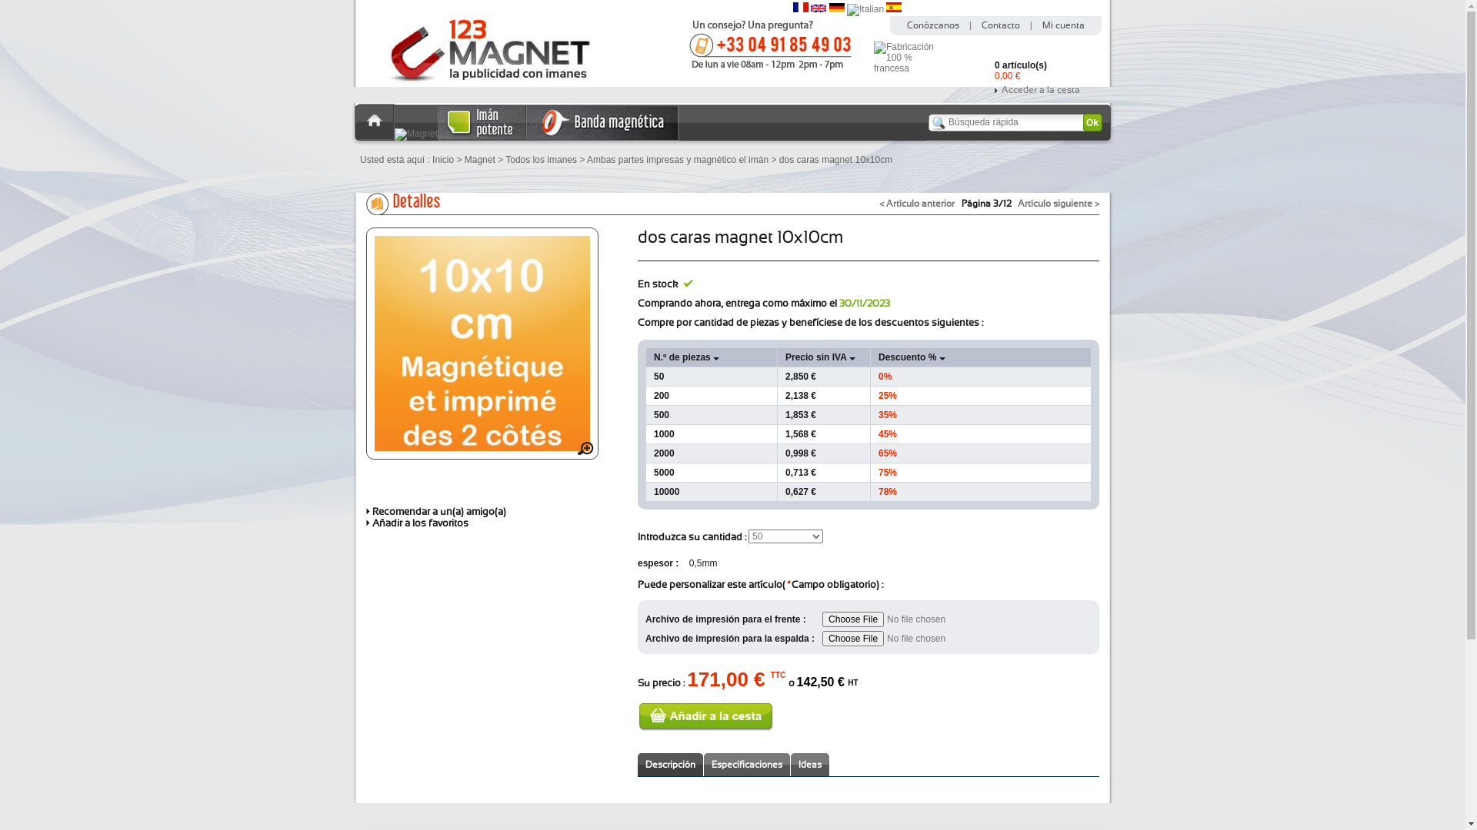 The height and width of the screenshot is (830, 1477). Describe the element at coordinates (436, 512) in the screenshot. I see `Recomendar a un(a) amigo(a)` at that location.